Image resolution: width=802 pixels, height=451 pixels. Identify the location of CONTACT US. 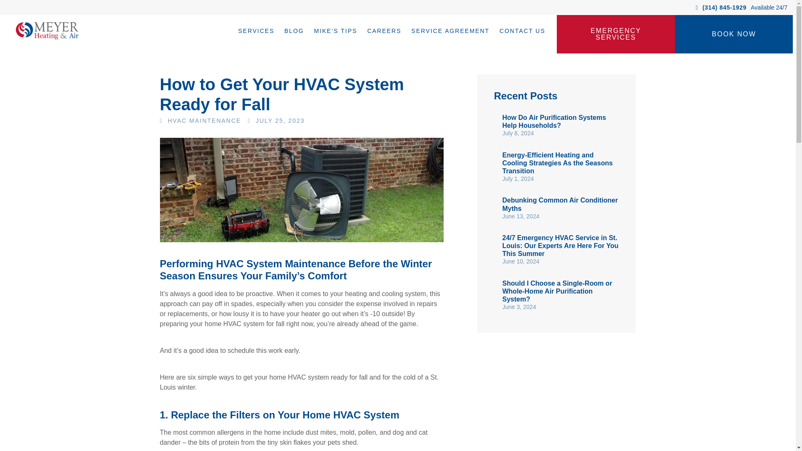
(522, 31).